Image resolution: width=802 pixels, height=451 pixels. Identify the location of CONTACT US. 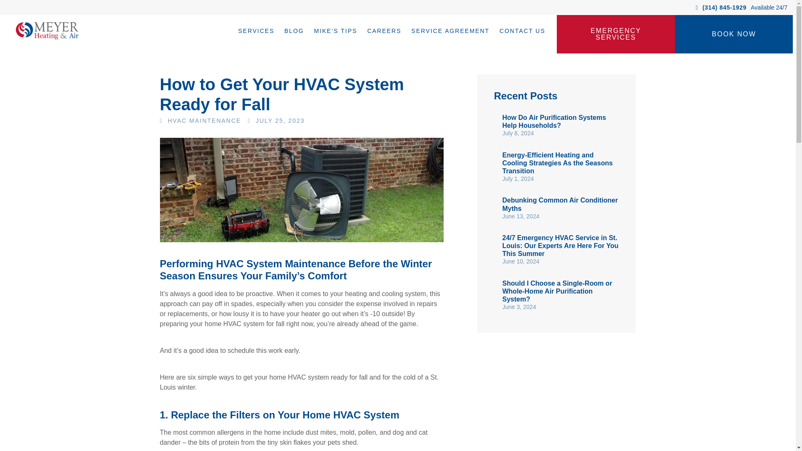
(522, 31).